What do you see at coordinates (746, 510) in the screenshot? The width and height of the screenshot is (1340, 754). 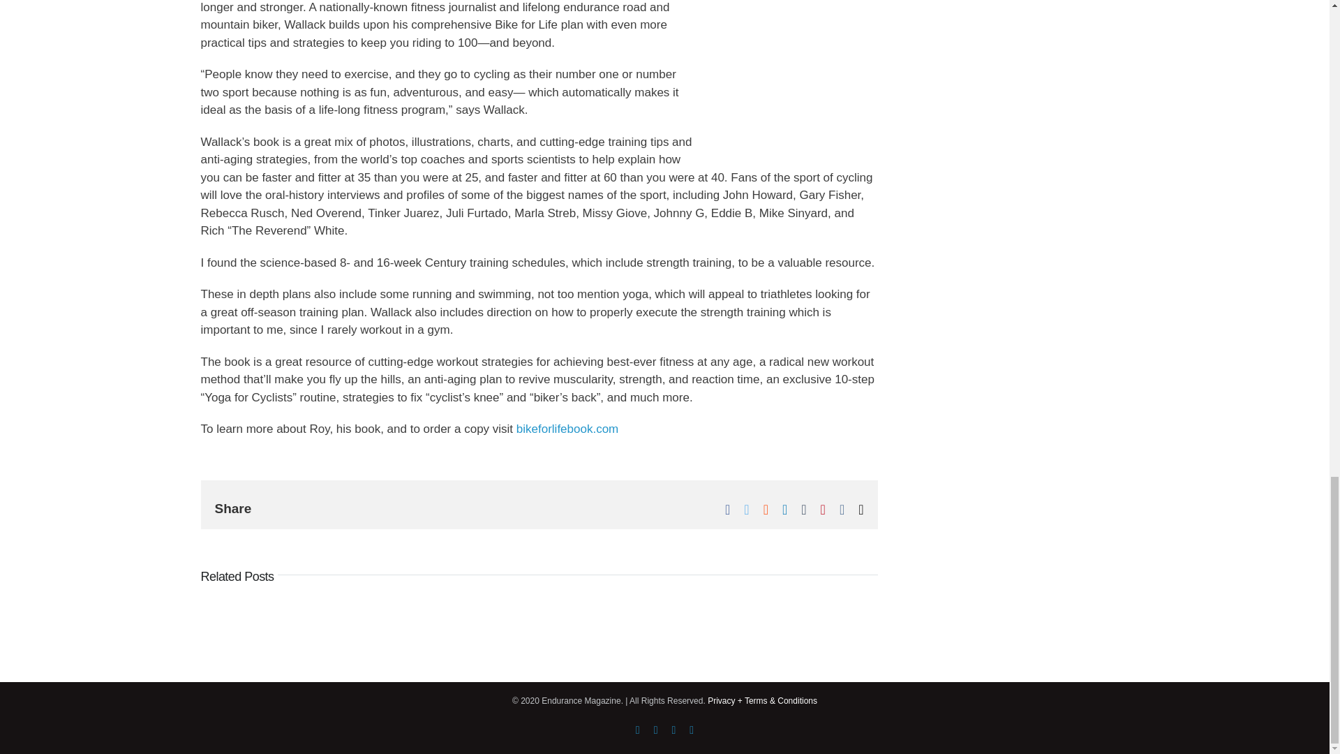 I see `Twitter` at bounding box center [746, 510].